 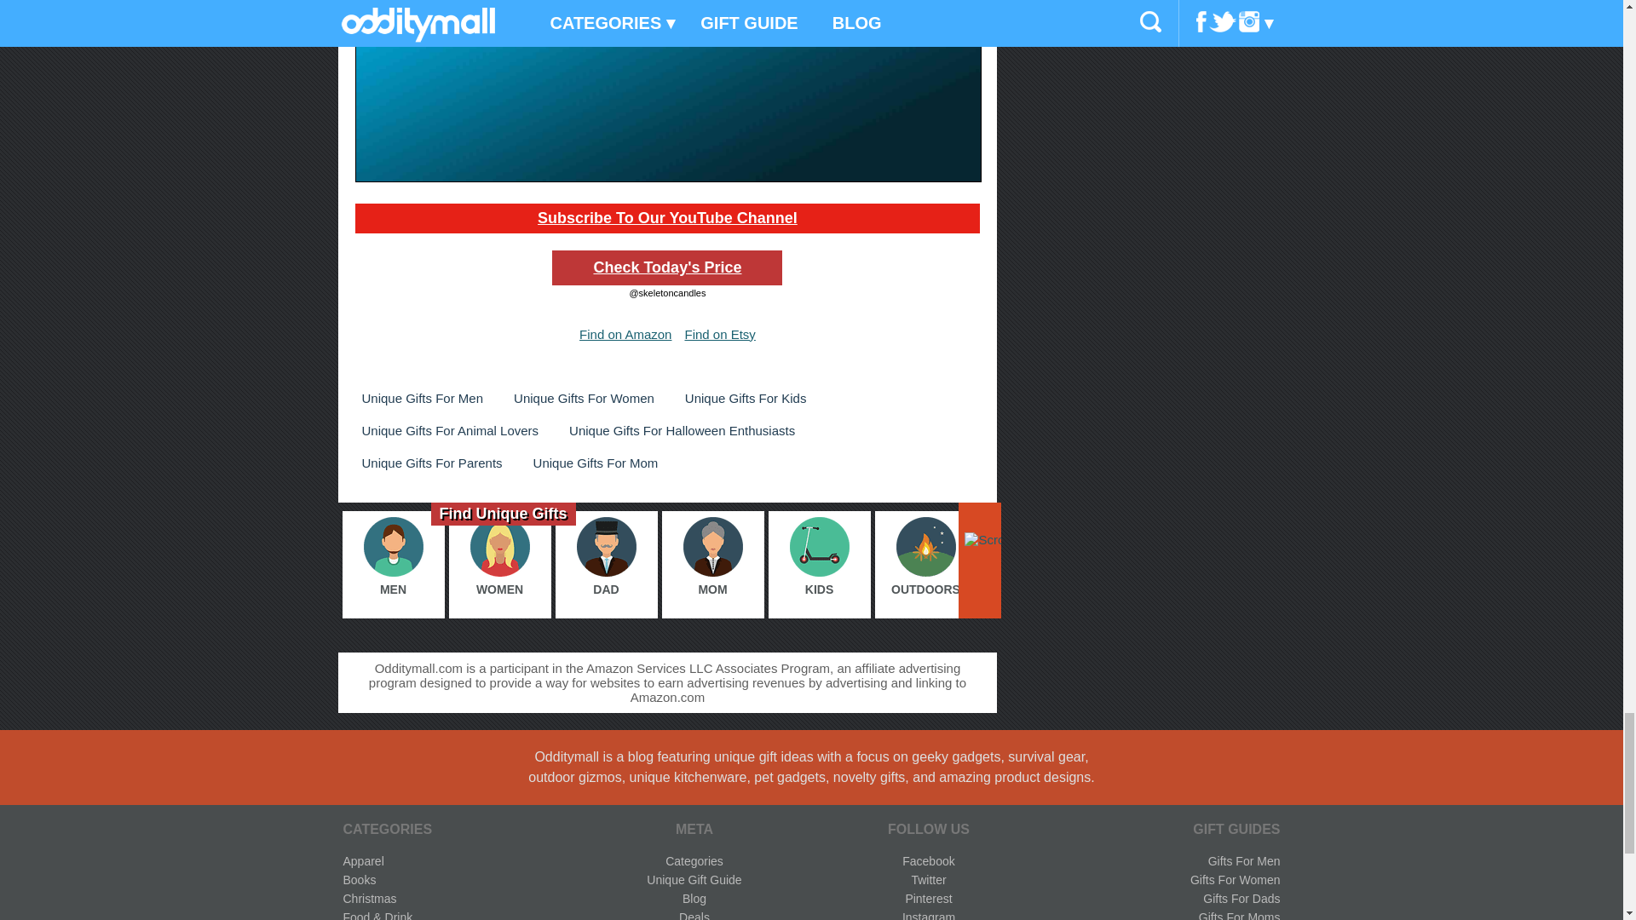 What do you see at coordinates (666, 267) in the screenshot?
I see `Check Today's Price` at bounding box center [666, 267].